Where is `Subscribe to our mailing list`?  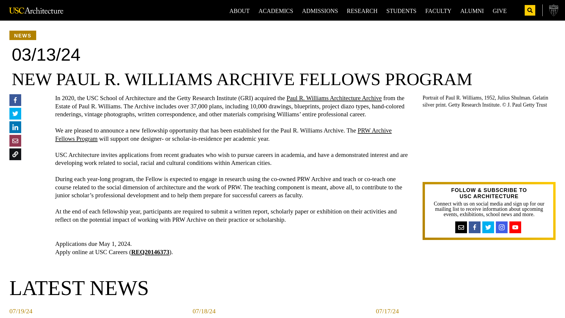
Subscribe to our mailing list is located at coordinates (463, 227).